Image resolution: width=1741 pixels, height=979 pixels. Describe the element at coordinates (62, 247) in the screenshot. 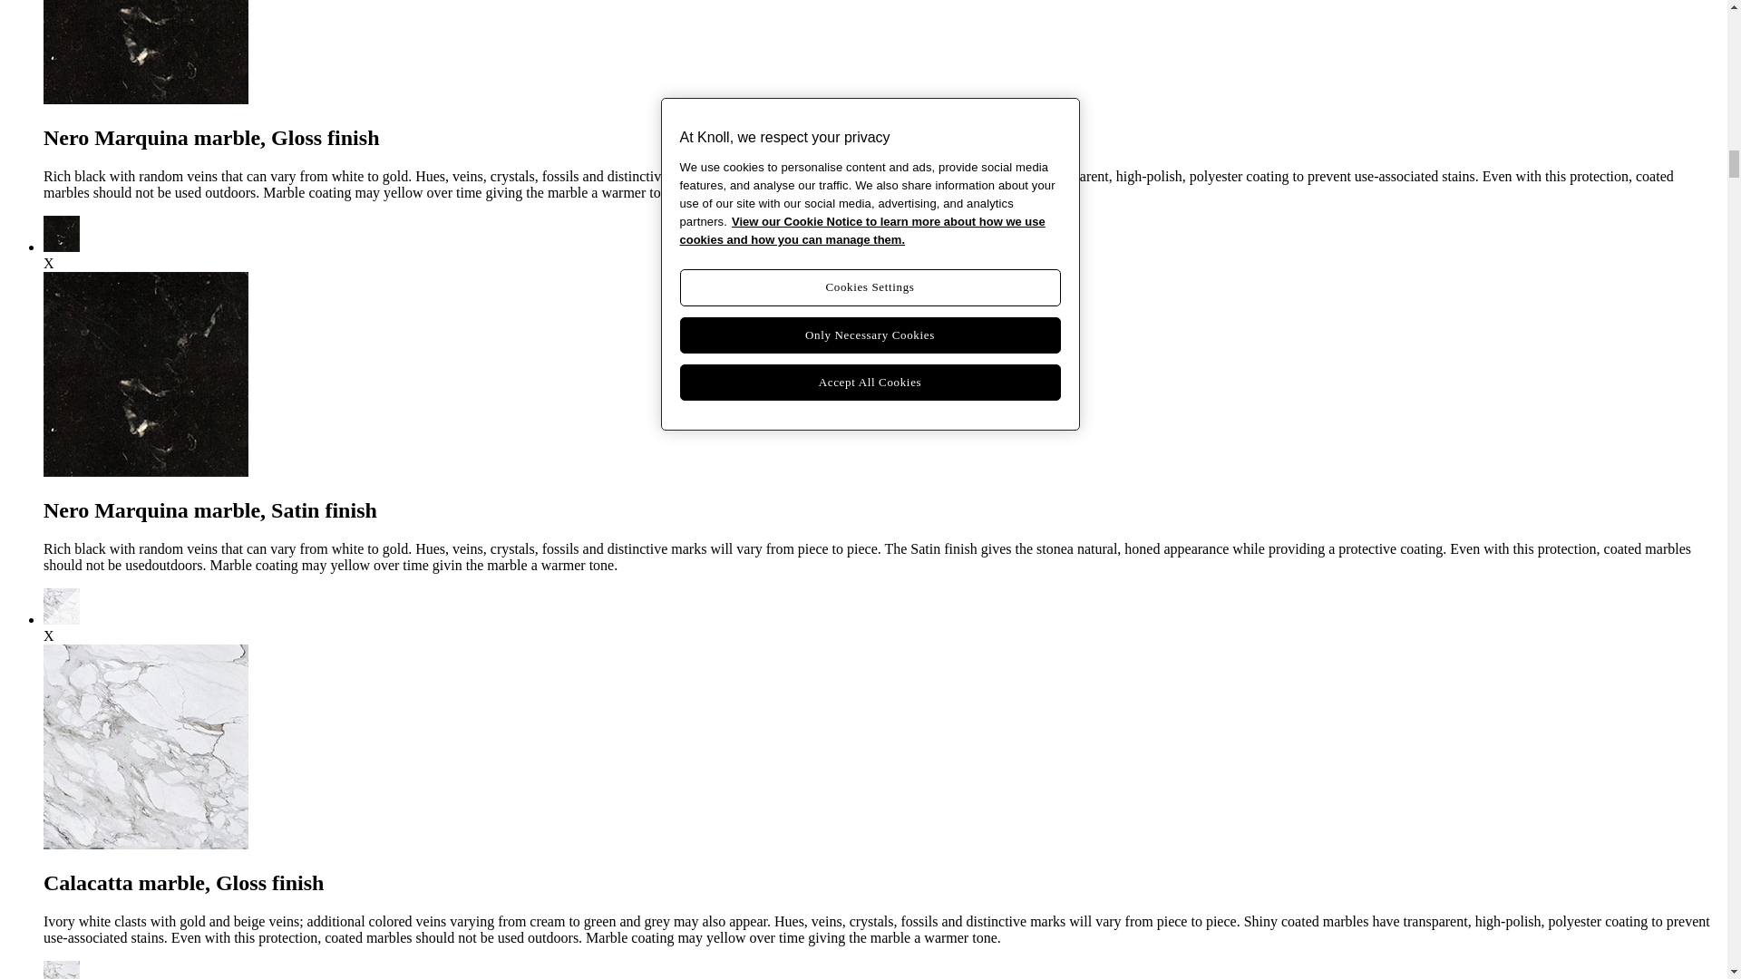

I see `Nero Marquina marble, Satin finish` at that location.